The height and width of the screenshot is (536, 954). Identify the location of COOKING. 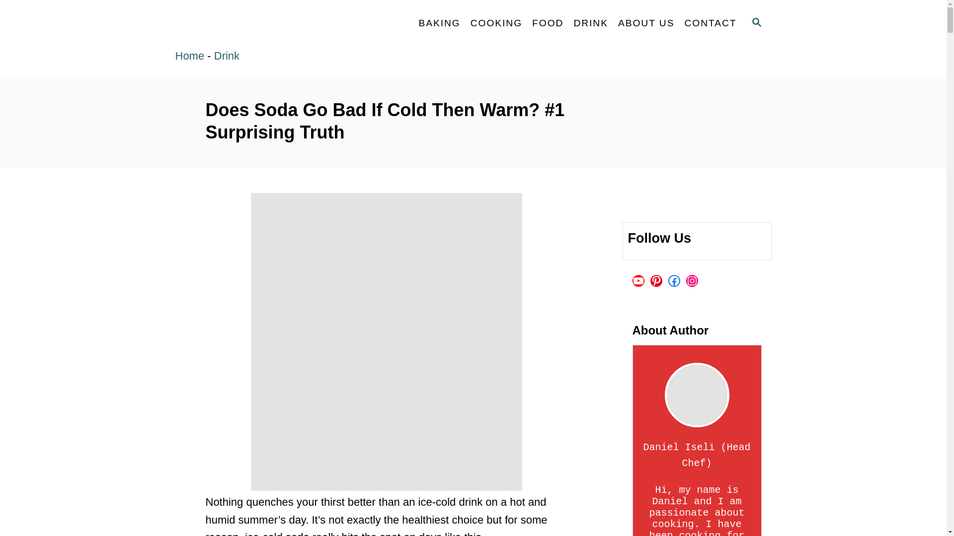
(189, 56).